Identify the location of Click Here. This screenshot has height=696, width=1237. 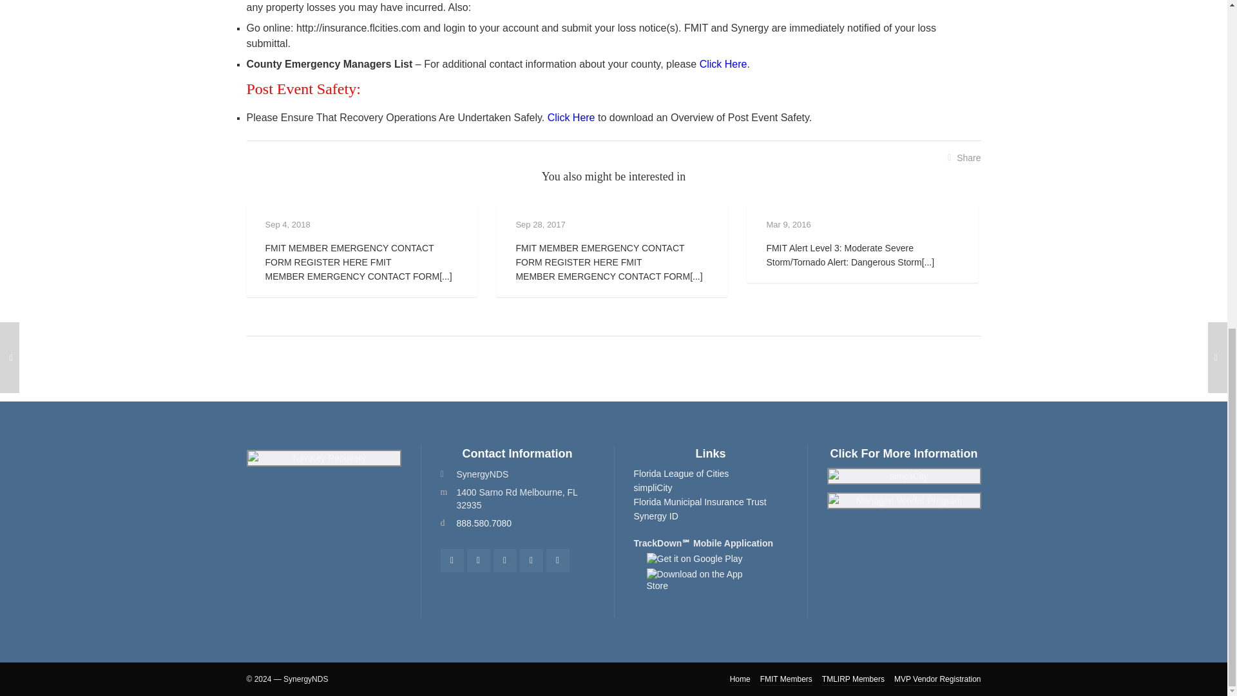
(723, 64).